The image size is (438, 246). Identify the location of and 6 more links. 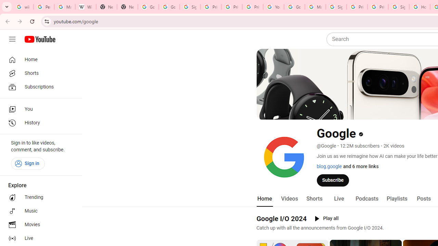
(361, 166).